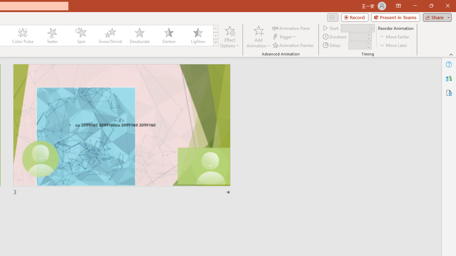  What do you see at coordinates (294, 45) in the screenshot?
I see `Animation Painter` at bounding box center [294, 45].